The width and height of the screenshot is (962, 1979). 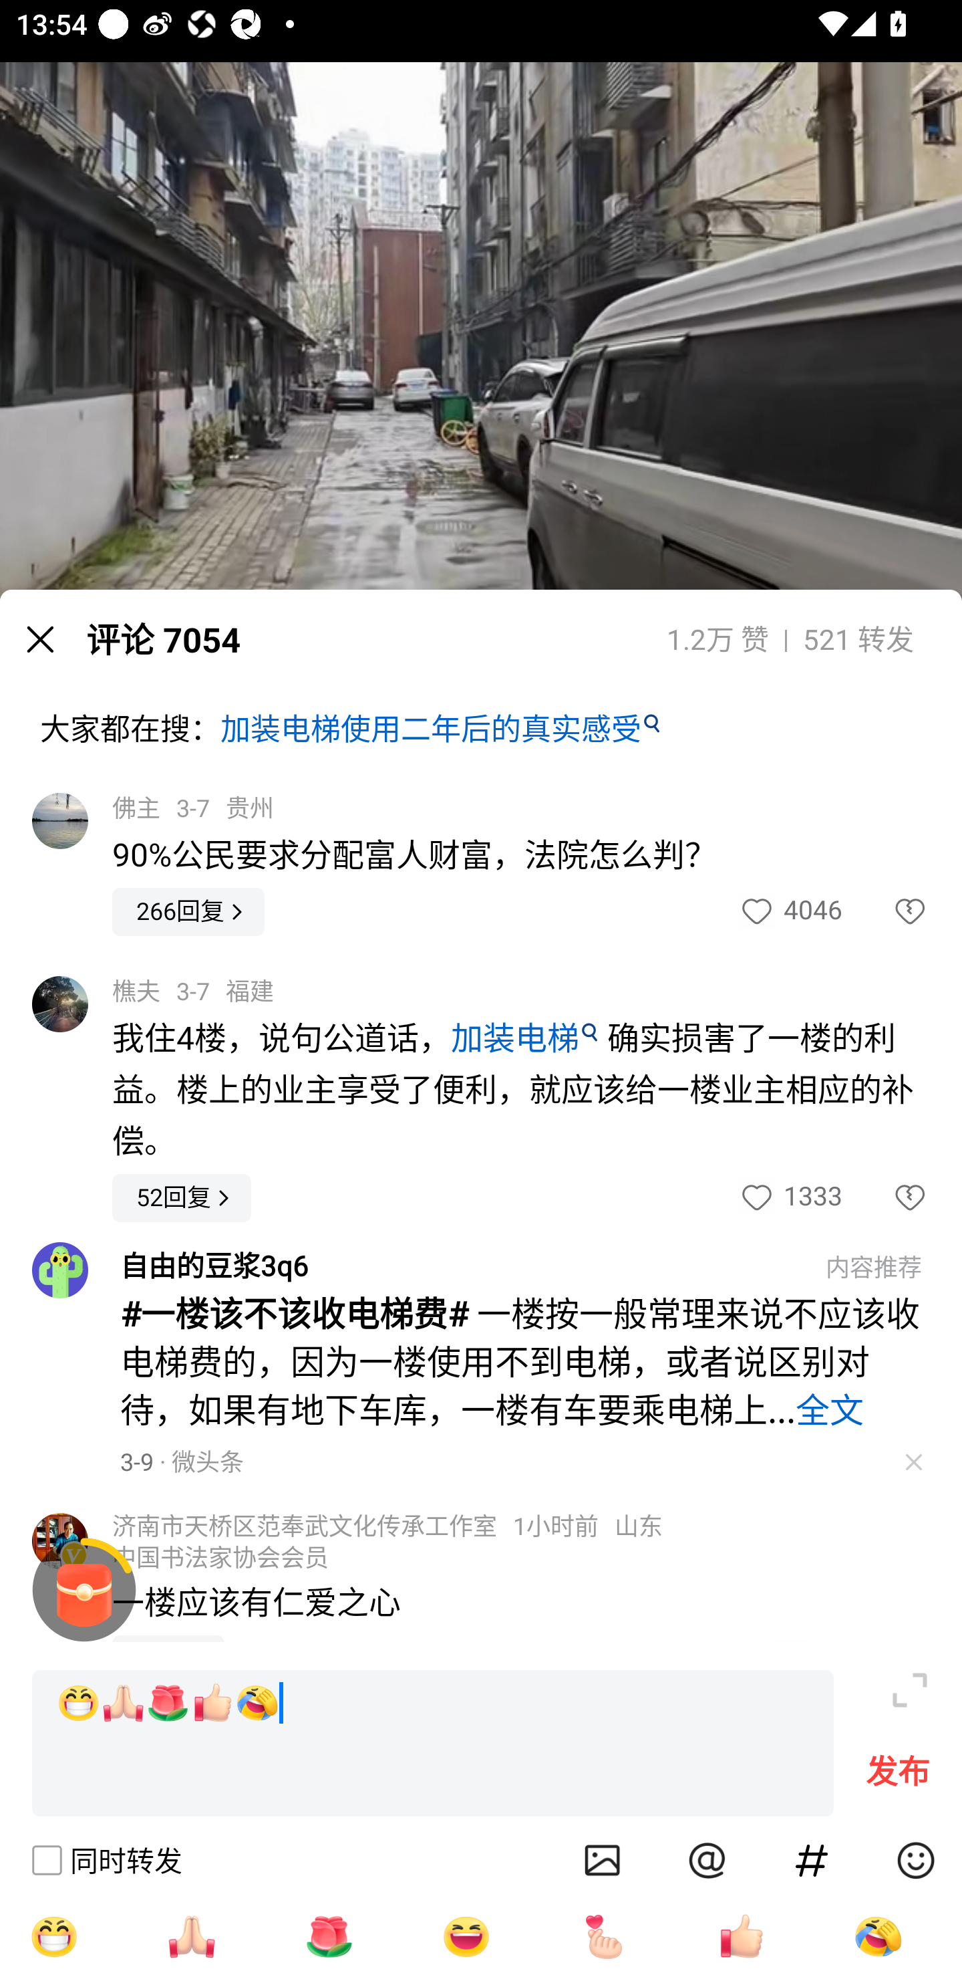 I want to click on [比心], so click(x=604, y=1936).